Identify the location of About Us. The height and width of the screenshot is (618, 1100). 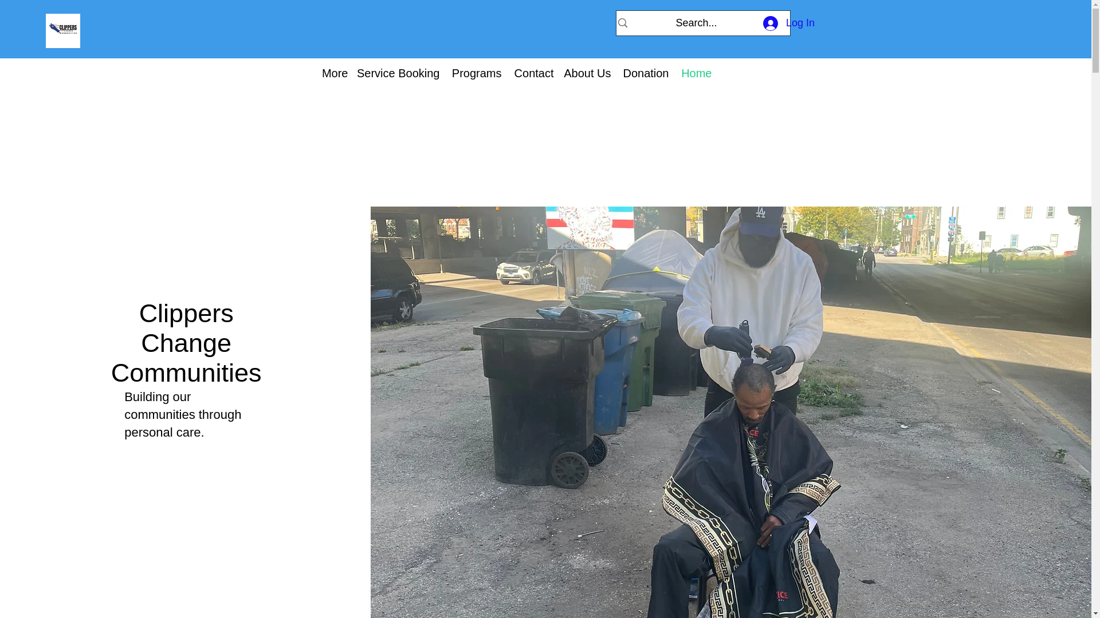
(591, 73).